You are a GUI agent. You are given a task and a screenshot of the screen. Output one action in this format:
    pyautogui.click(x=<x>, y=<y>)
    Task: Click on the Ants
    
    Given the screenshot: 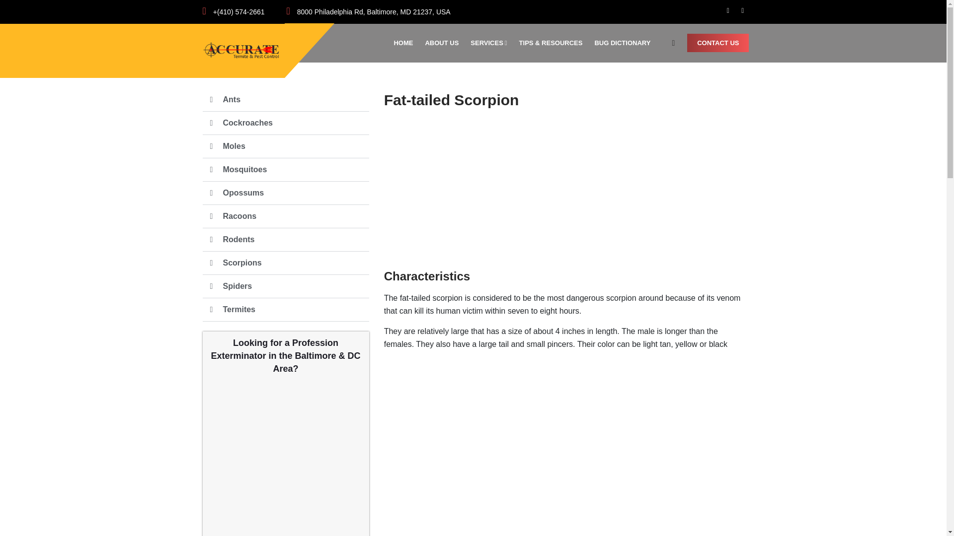 What is the action you would take?
    pyautogui.click(x=231, y=99)
    